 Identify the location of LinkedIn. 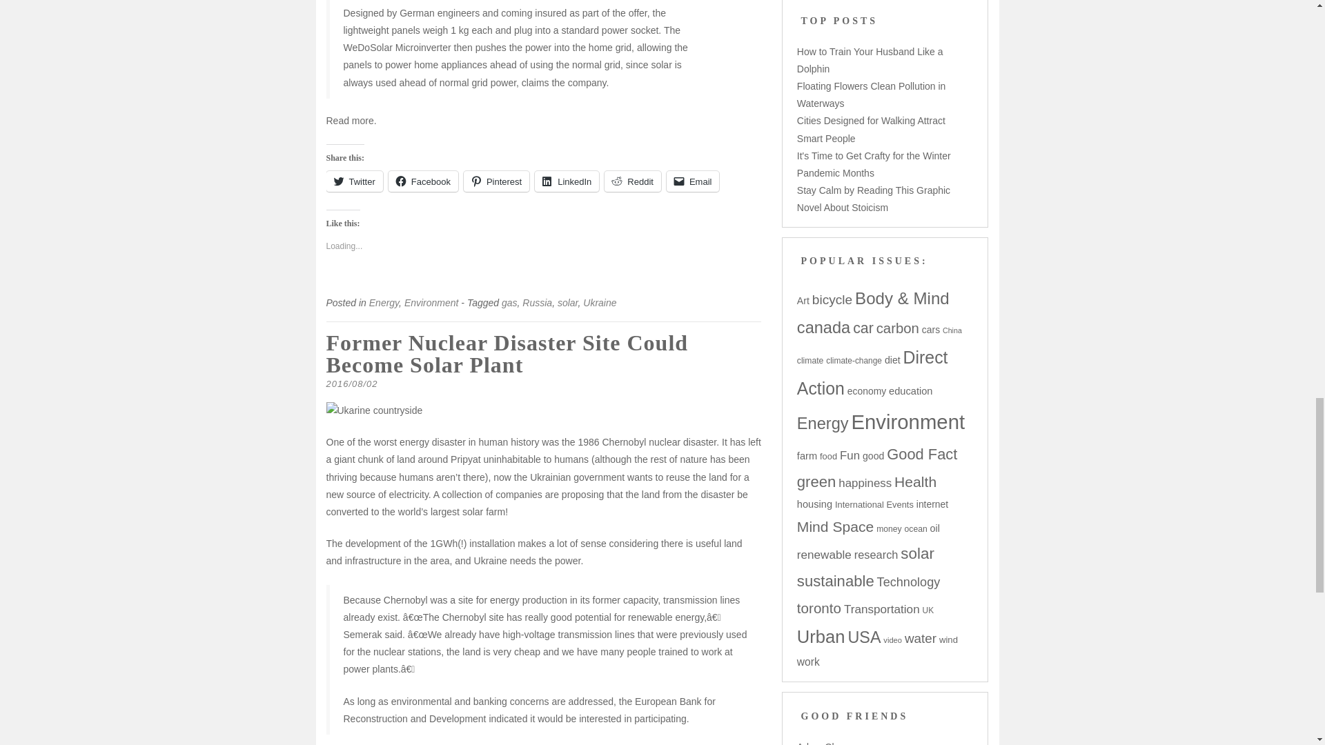
(567, 181).